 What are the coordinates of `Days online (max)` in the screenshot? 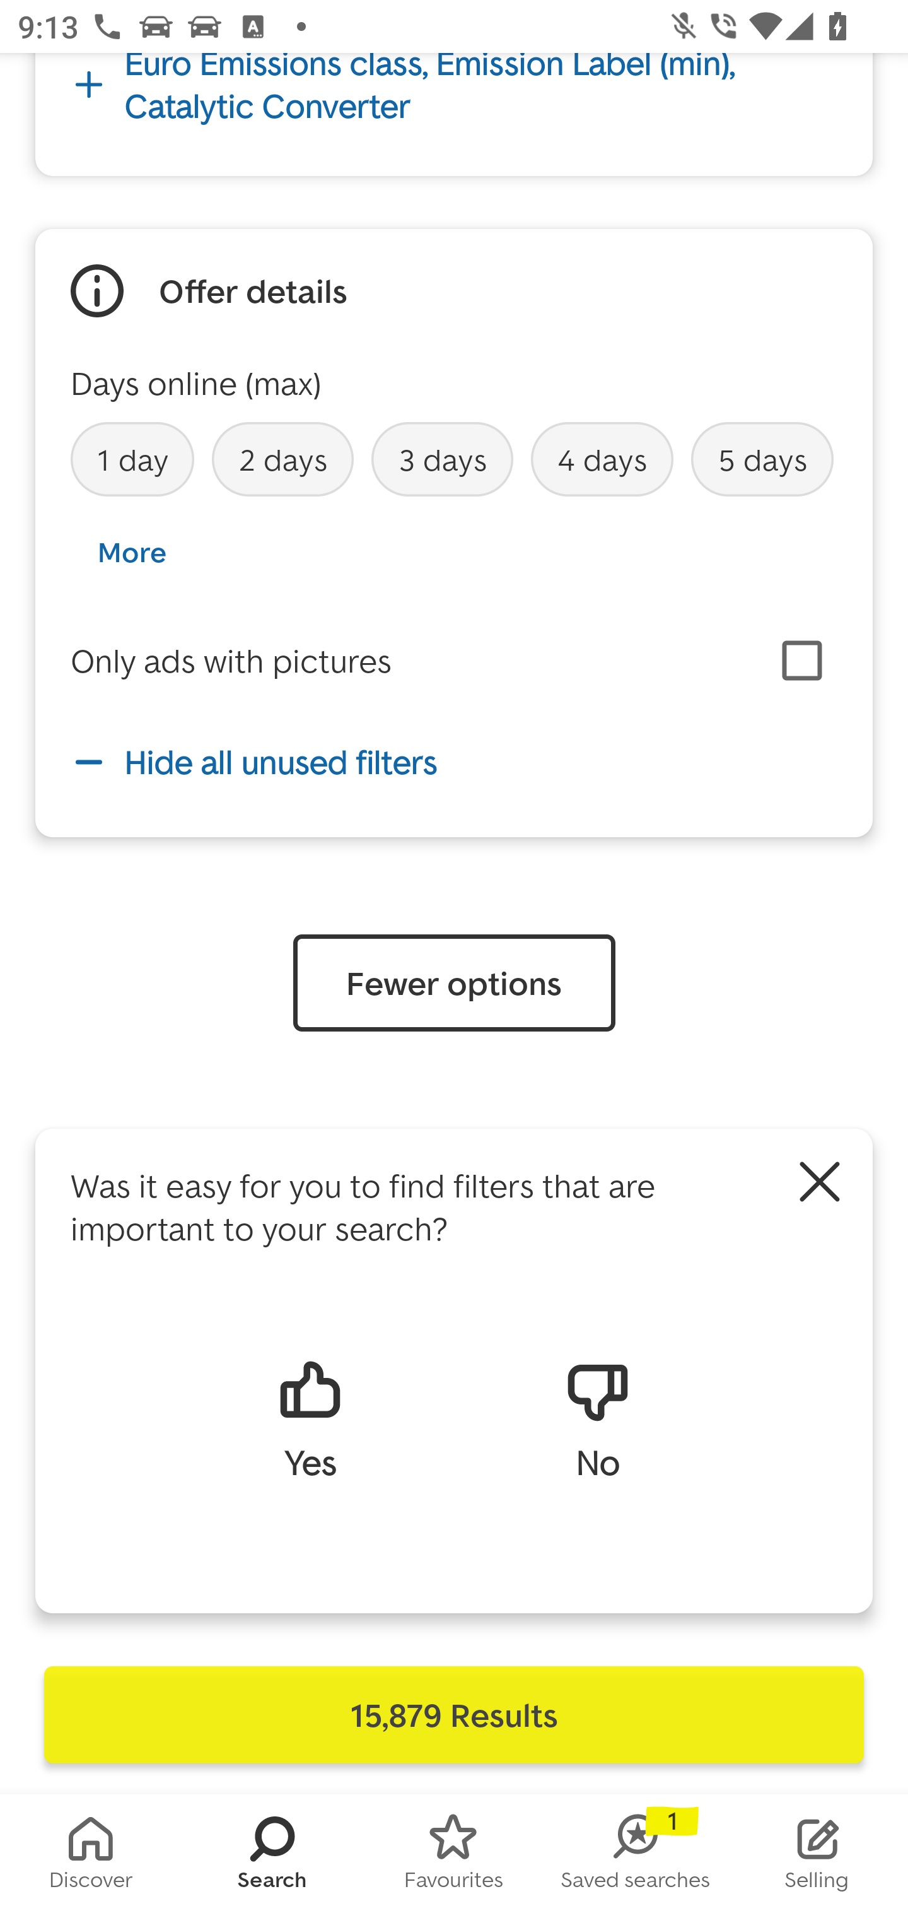 It's located at (195, 382).